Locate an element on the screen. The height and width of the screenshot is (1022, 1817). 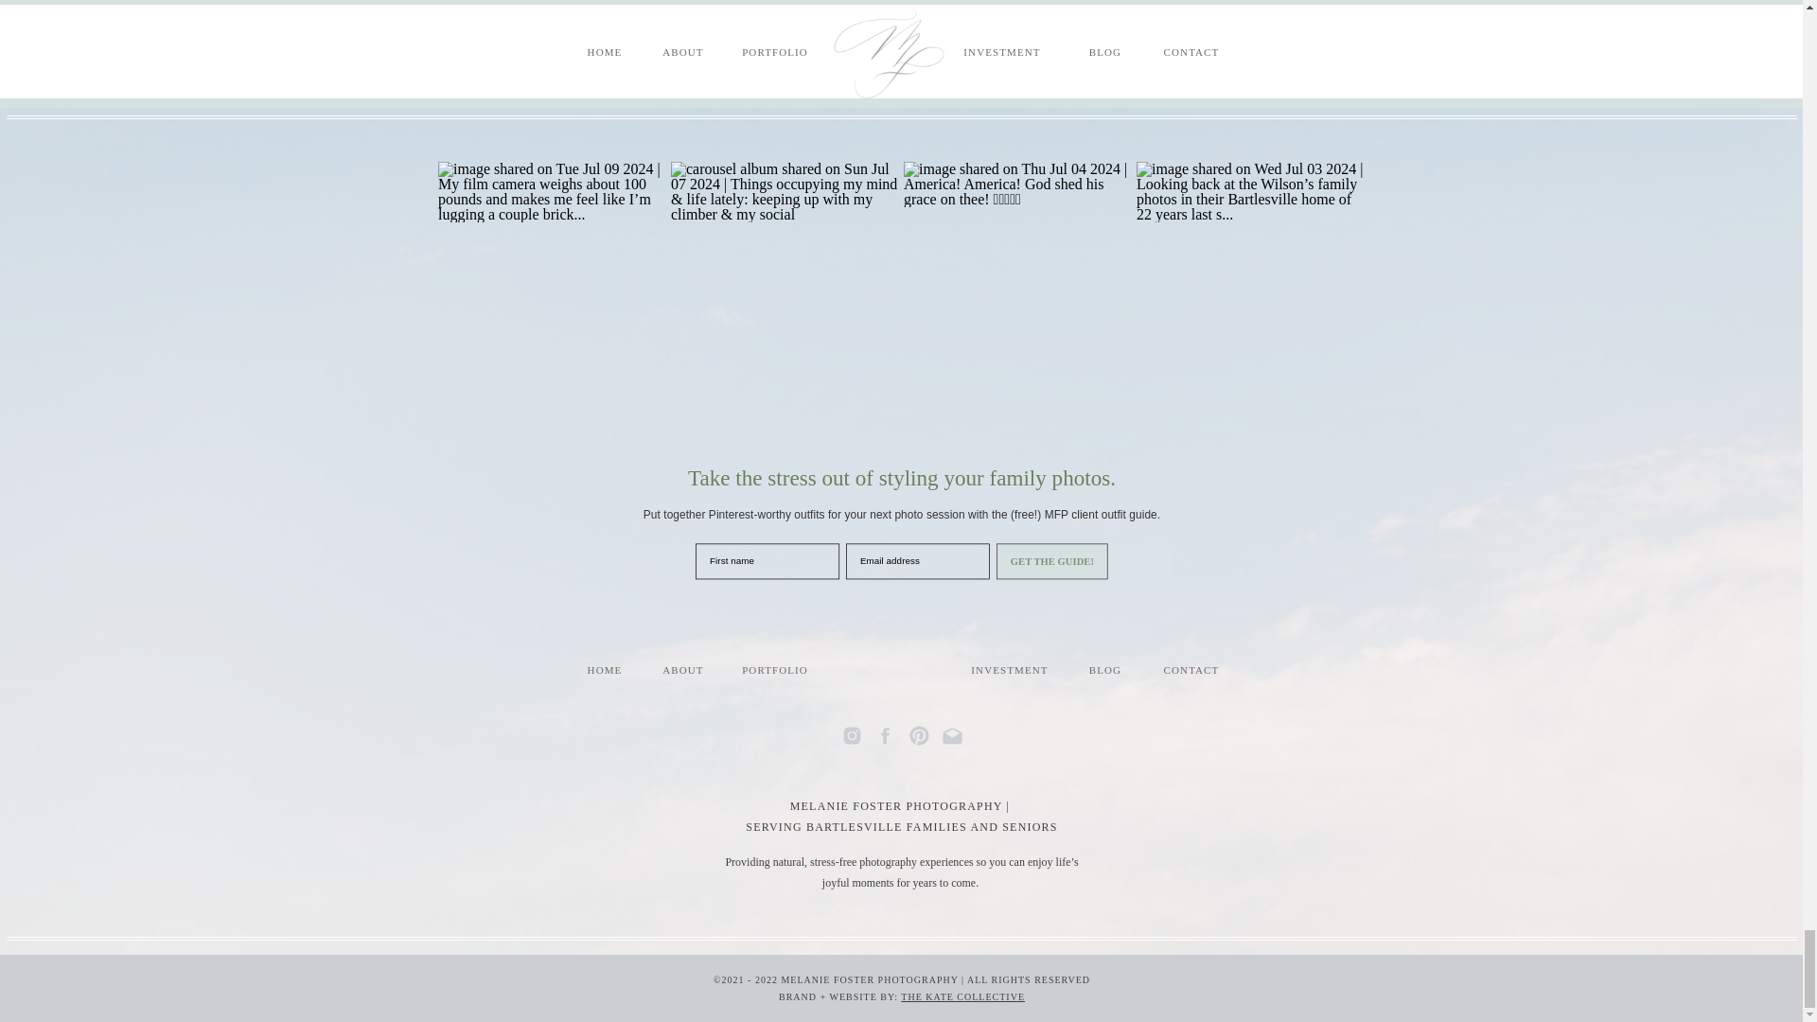
ABOUT is located at coordinates (681, 670).